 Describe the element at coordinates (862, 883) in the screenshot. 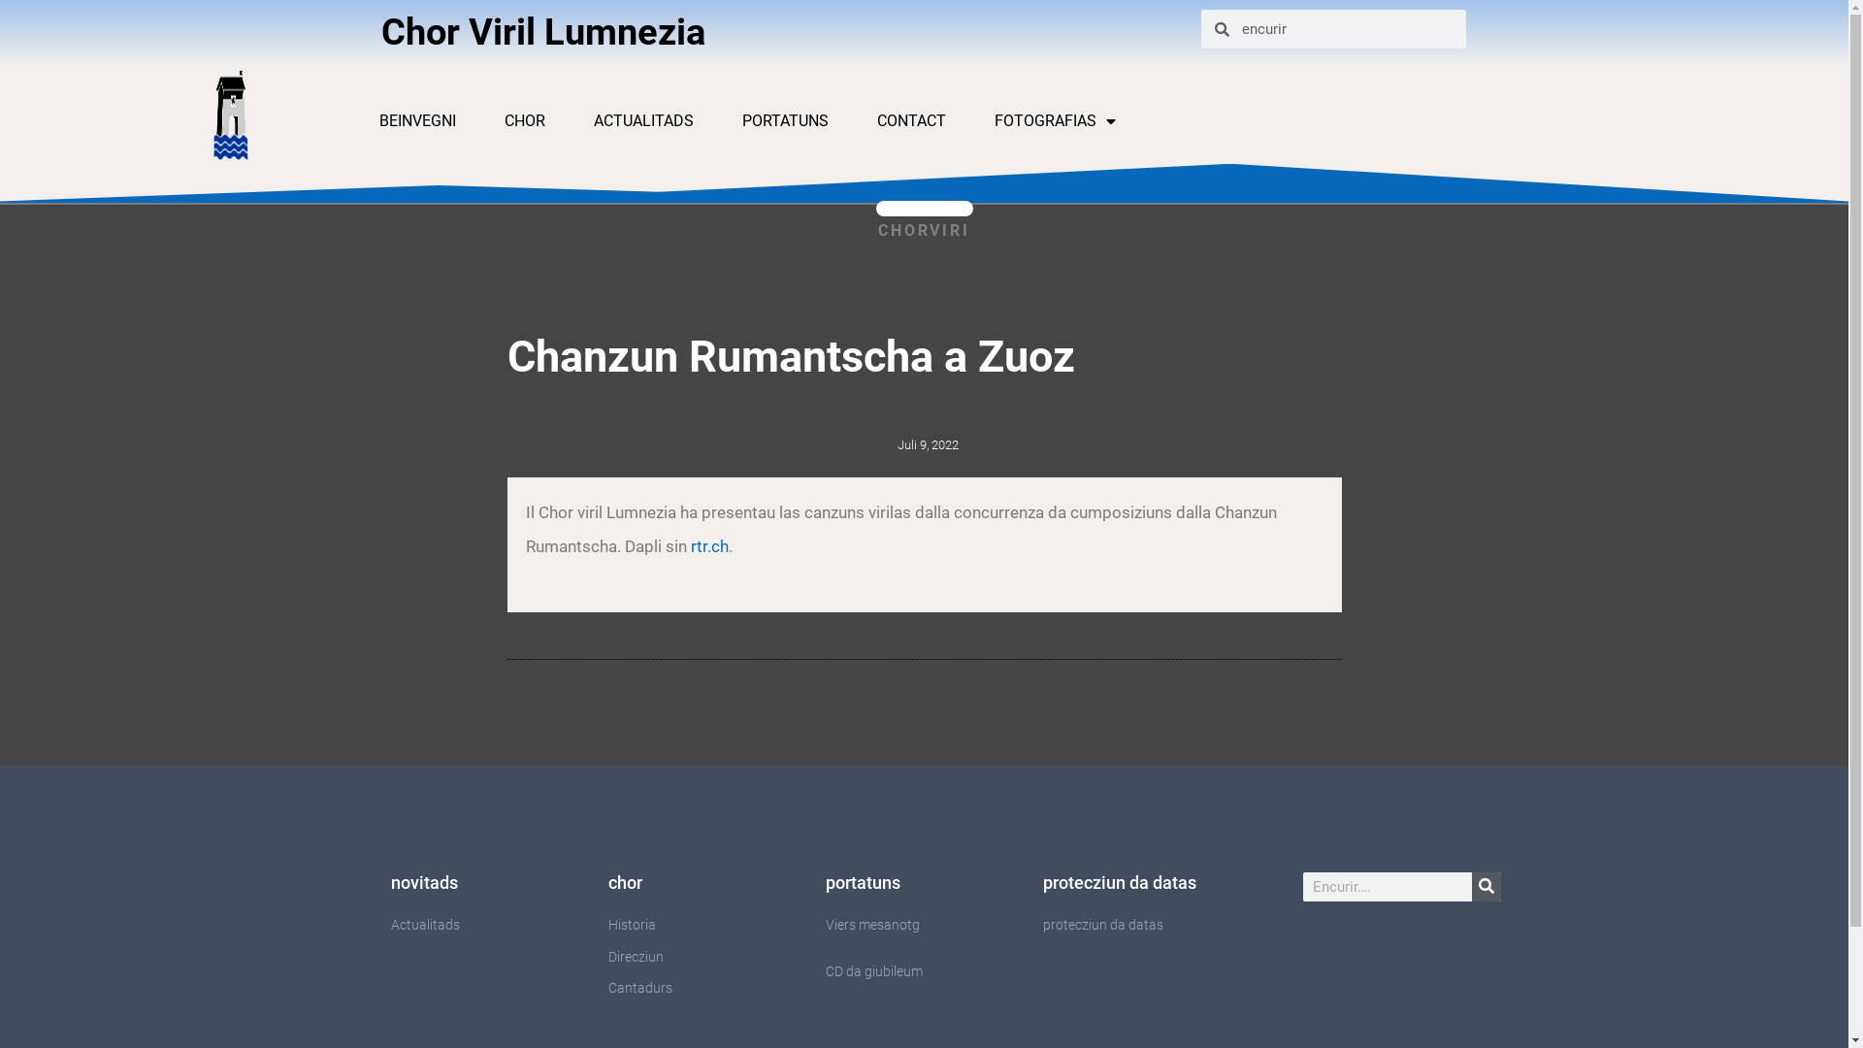

I see `portatuns` at that location.